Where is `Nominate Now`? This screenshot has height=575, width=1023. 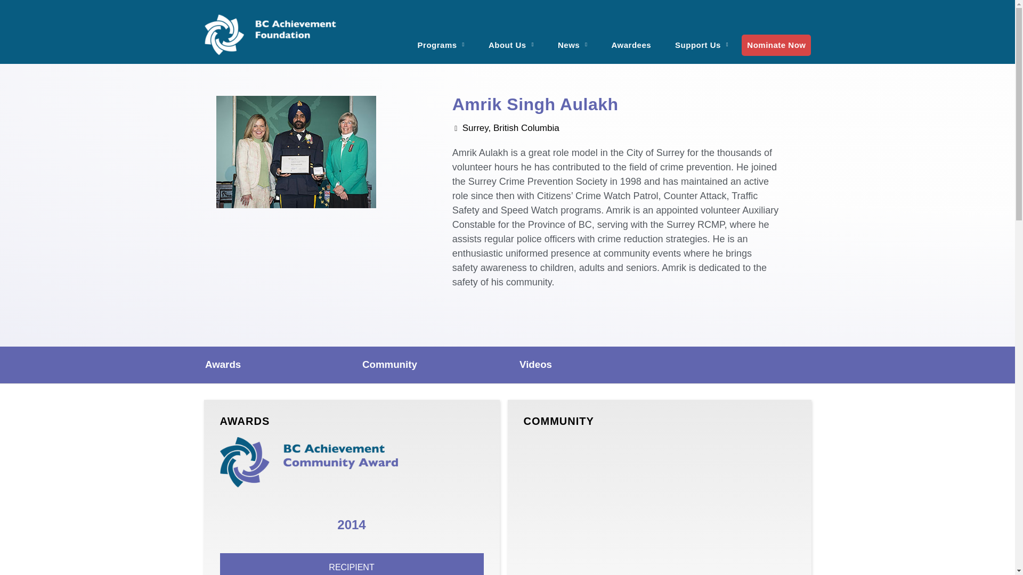
Nominate Now is located at coordinates (776, 44).